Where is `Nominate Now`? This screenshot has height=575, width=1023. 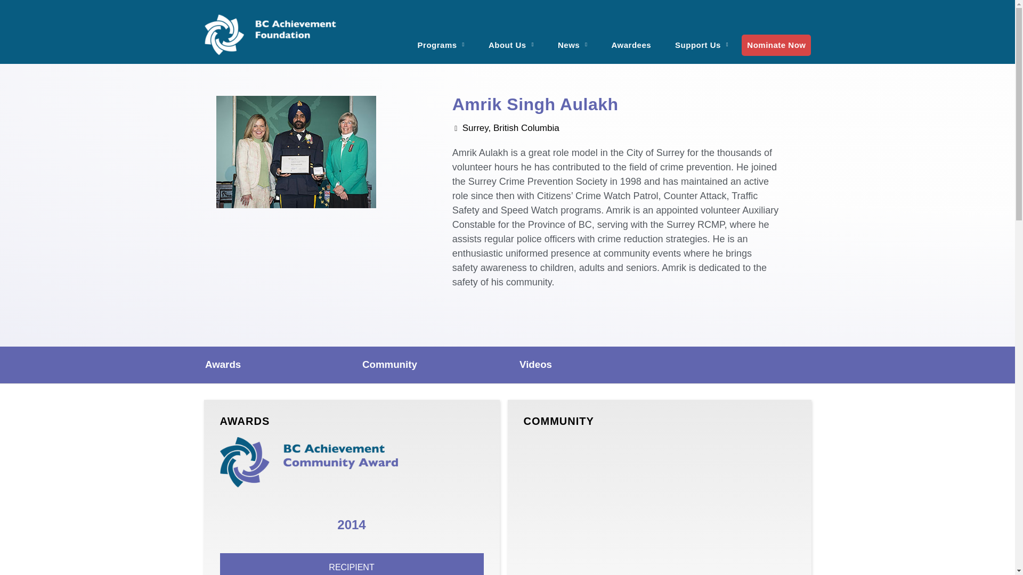
Nominate Now is located at coordinates (776, 44).